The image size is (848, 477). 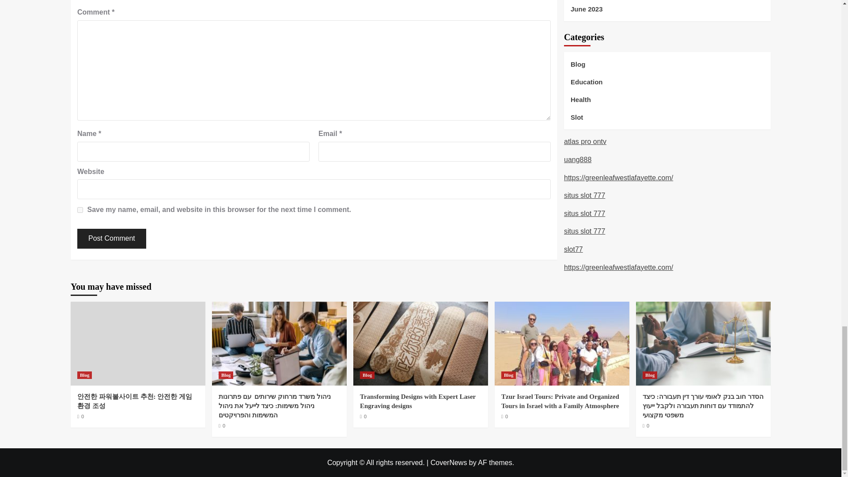 What do you see at coordinates (80, 209) in the screenshot?
I see `yes` at bounding box center [80, 209].